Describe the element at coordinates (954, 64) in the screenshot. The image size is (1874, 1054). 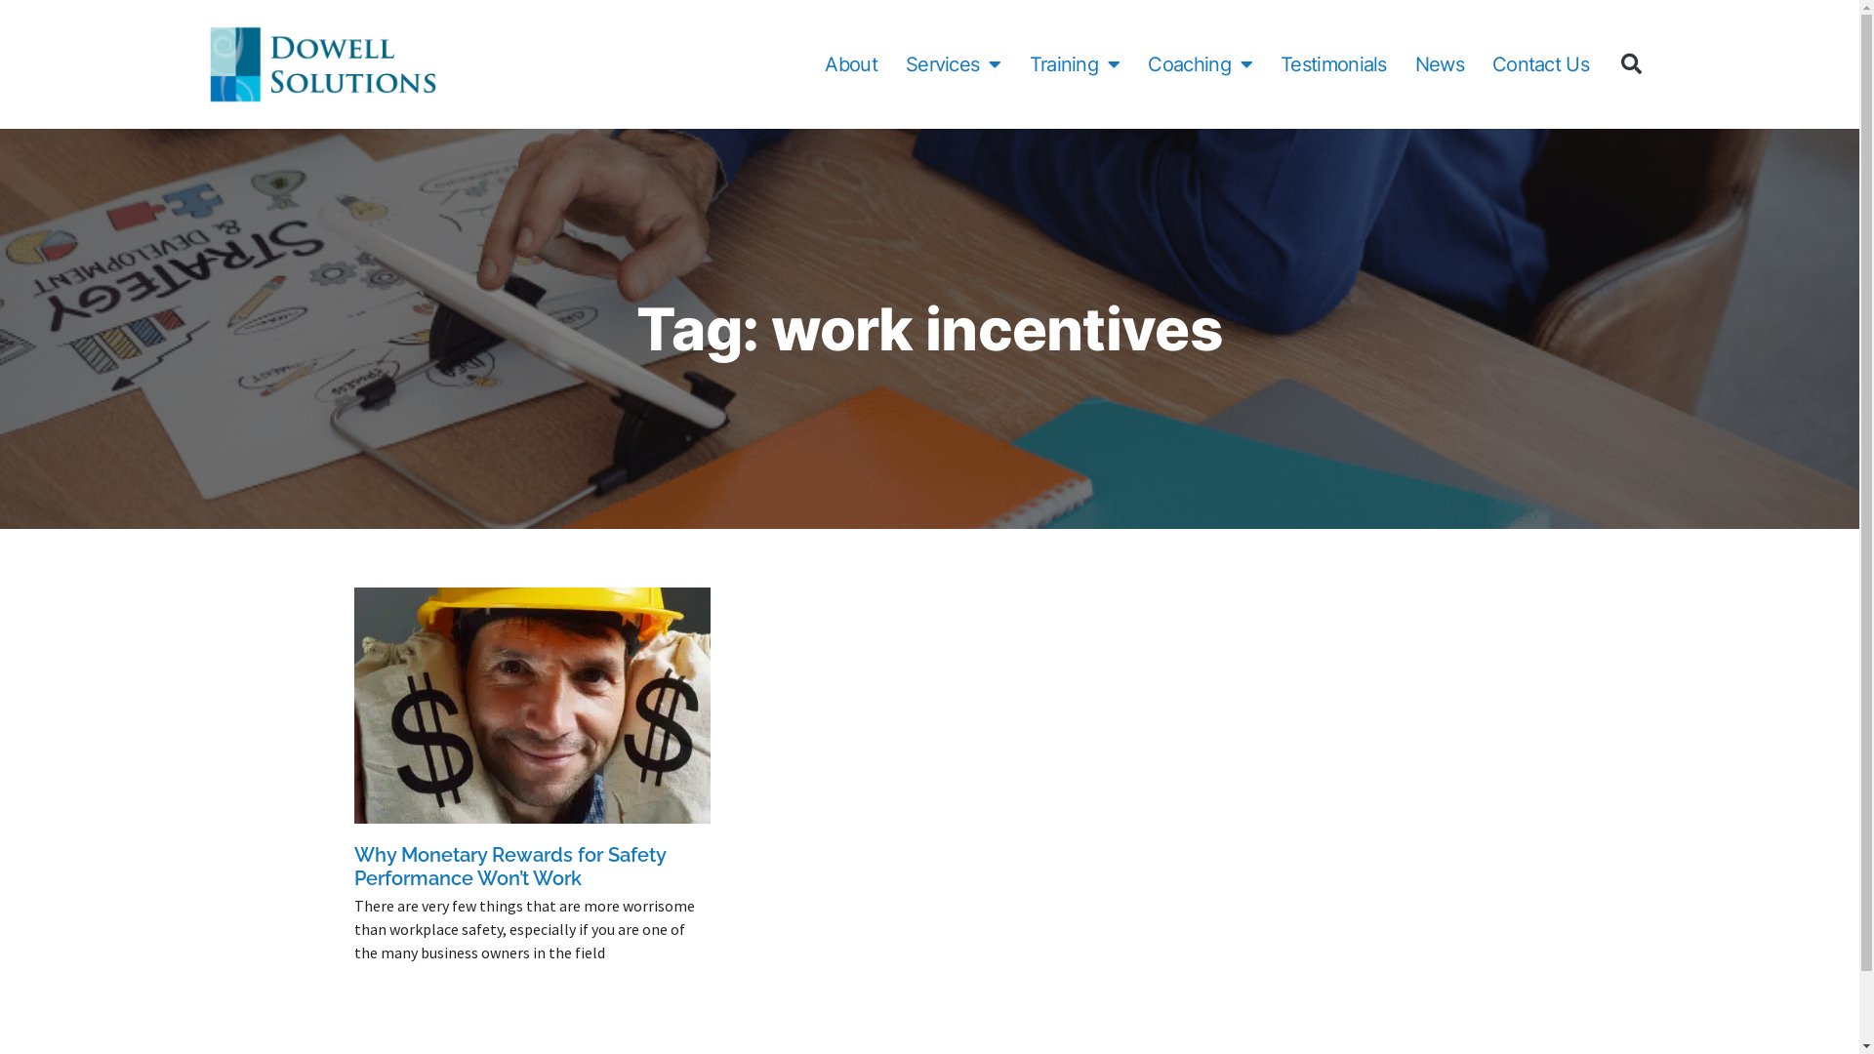
I see `Services` at that location.